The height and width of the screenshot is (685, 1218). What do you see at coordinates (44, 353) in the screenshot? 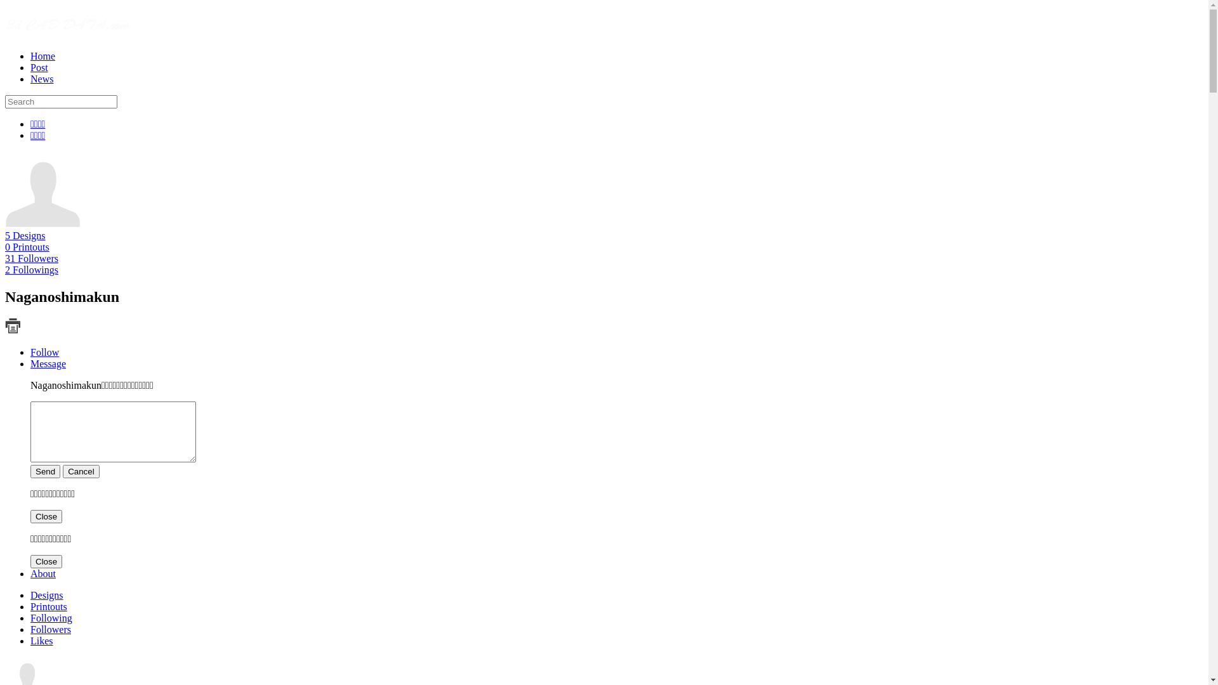
I see `Follow` at bounding box center [44, 353].